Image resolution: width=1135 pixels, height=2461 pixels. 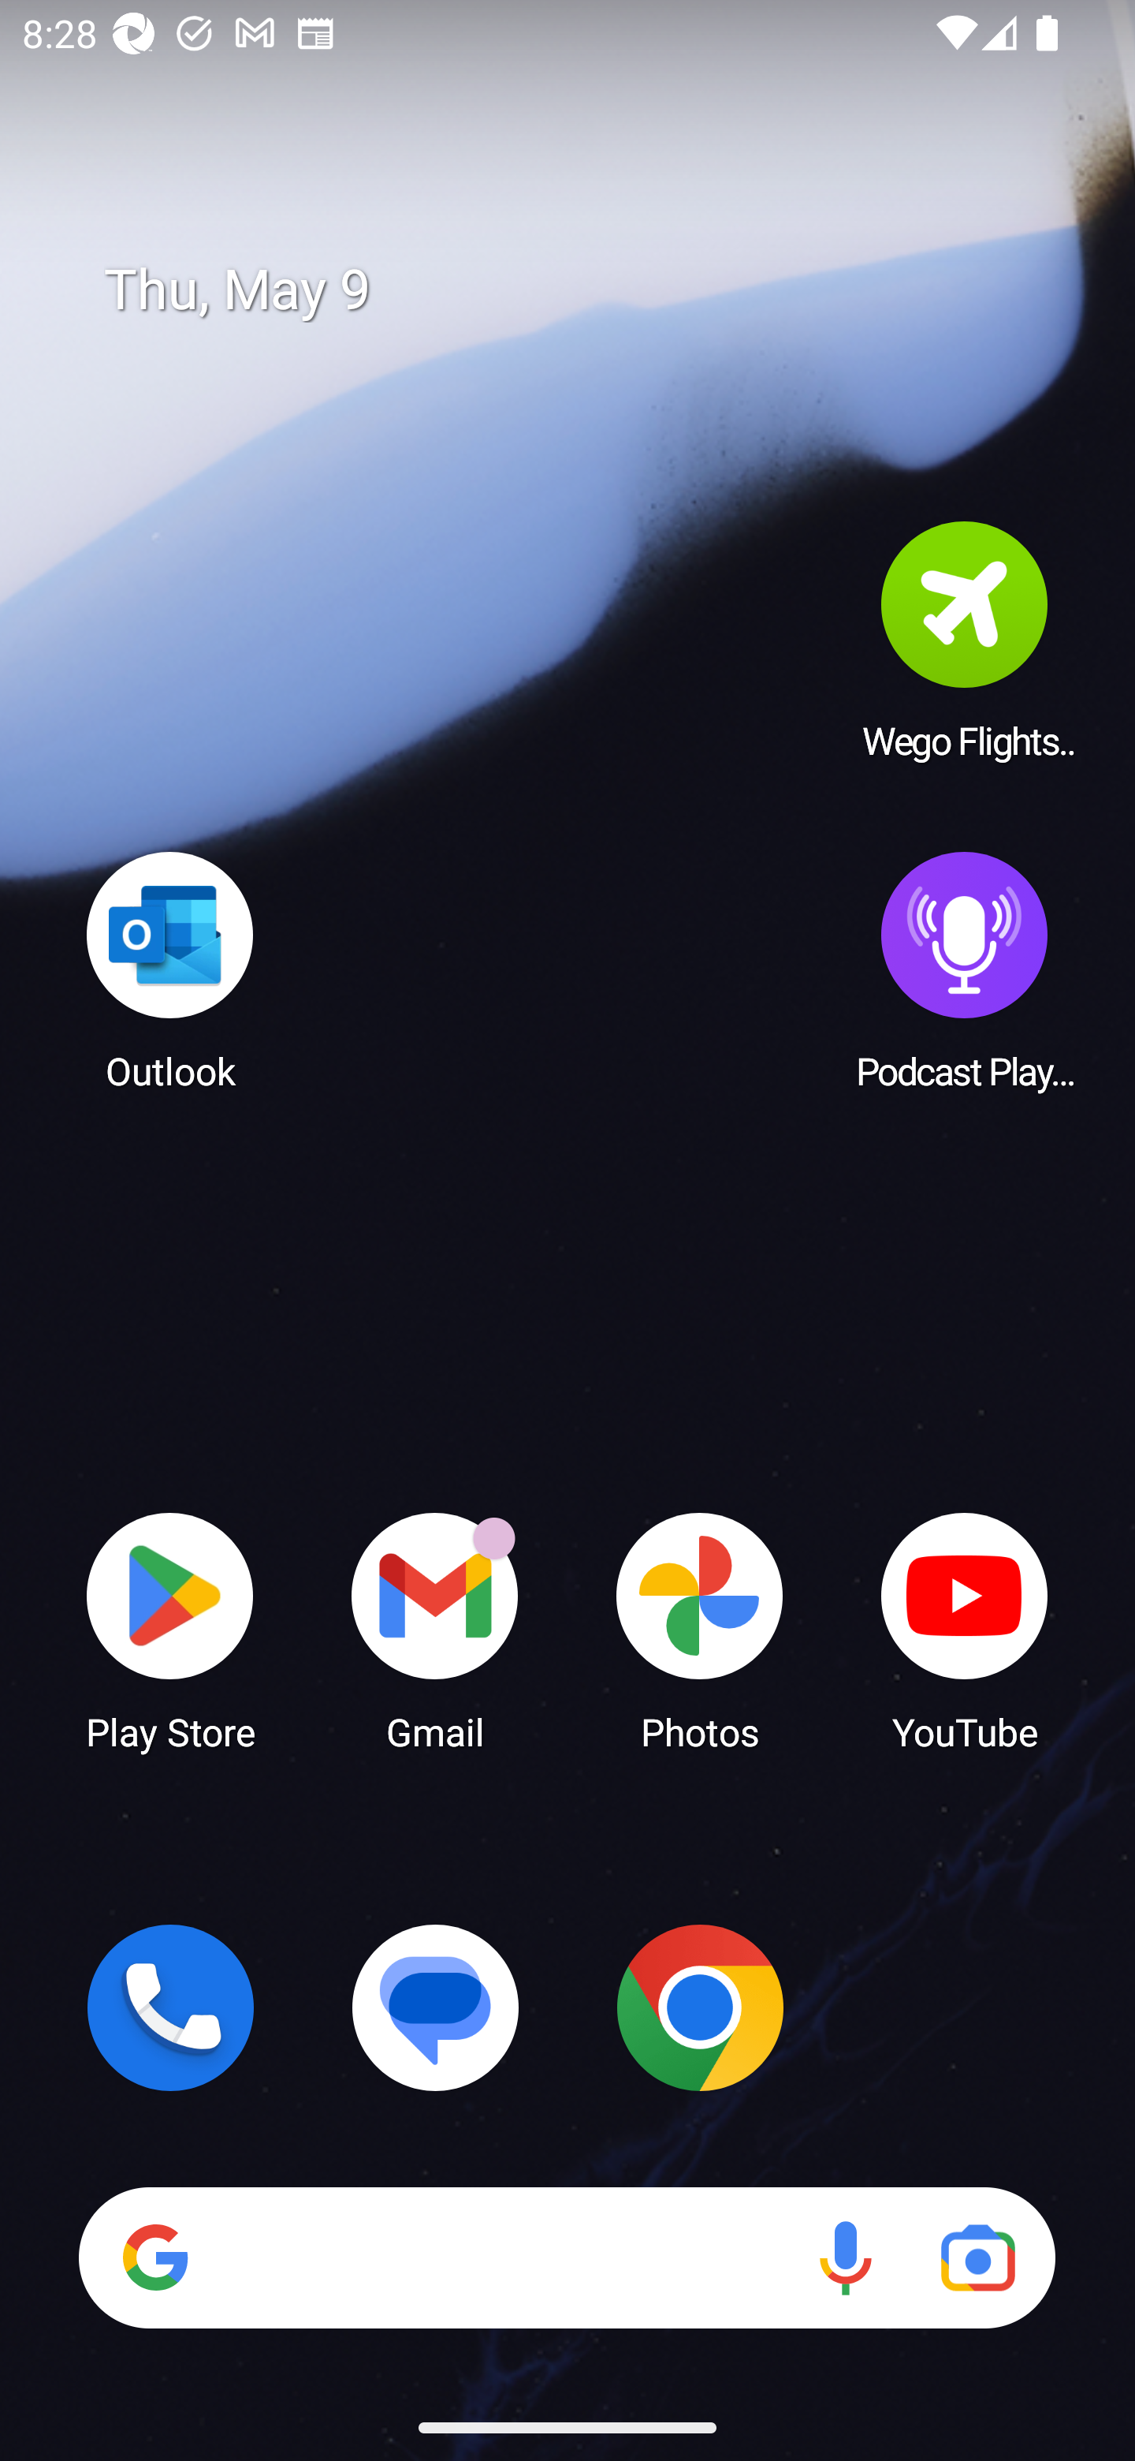 I want to click on Messages, so click(x=435, y=2007).